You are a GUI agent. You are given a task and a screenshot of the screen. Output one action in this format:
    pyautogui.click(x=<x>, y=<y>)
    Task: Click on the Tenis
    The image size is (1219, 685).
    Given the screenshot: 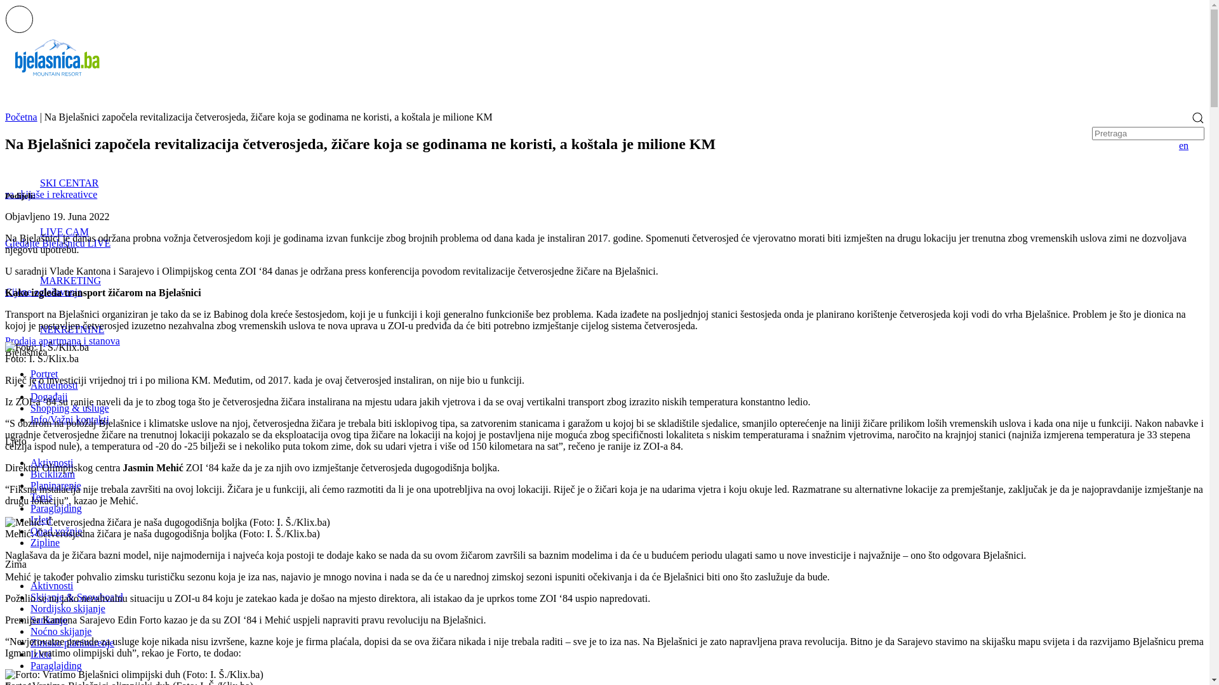 What is the action you would take?
    pyautogui.click(x=41, y=497)
    